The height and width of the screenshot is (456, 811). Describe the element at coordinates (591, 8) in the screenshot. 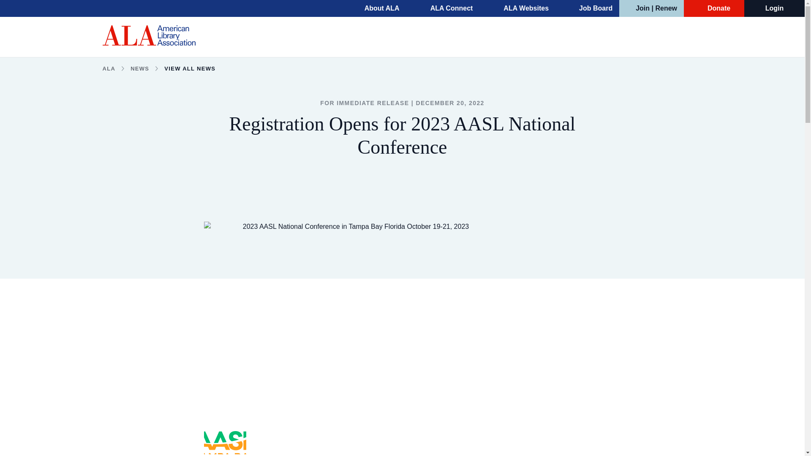

I see `Job Board` at that location.